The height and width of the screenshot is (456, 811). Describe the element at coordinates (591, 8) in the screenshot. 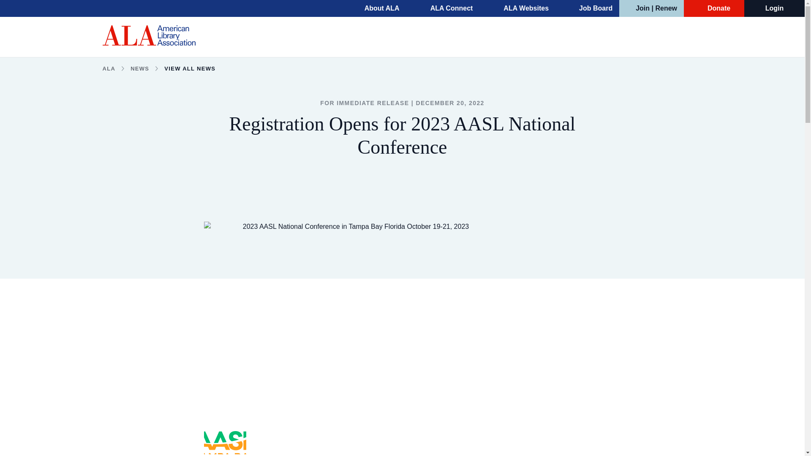

I see `Job Board` at that location.